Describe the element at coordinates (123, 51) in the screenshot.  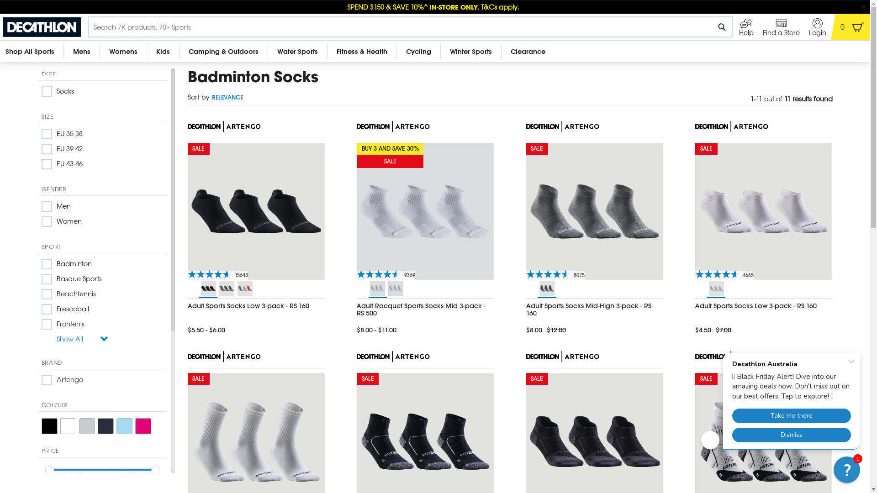
I see `Womens` at that location.